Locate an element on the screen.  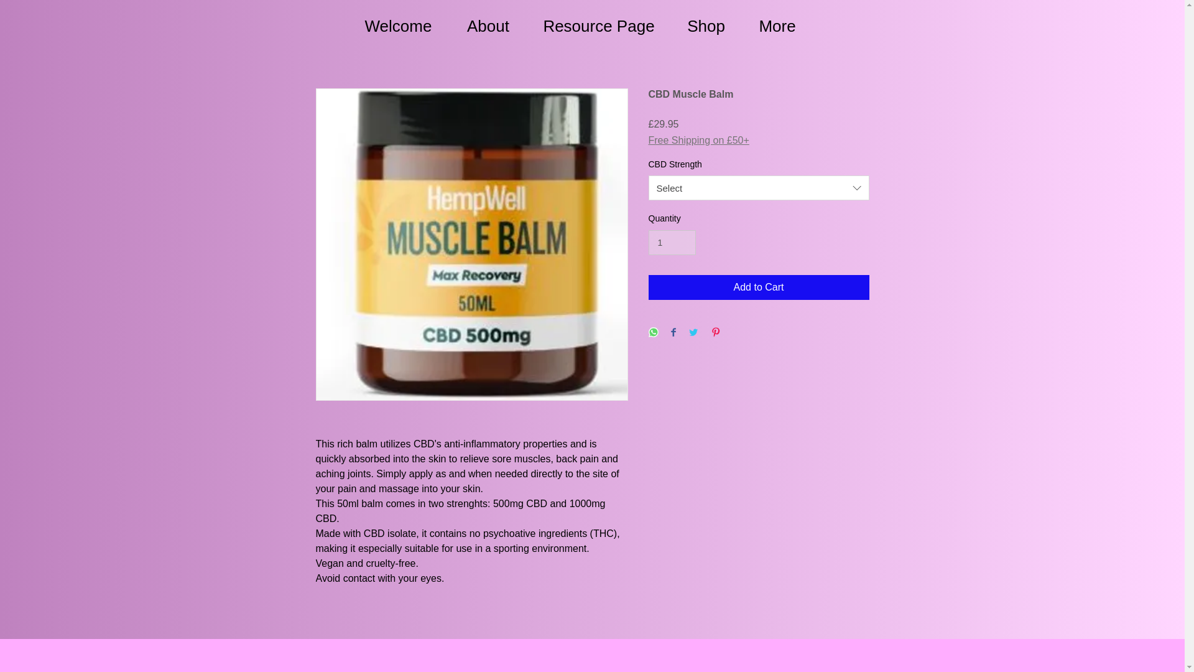
About is located at coordinates (488, 25).